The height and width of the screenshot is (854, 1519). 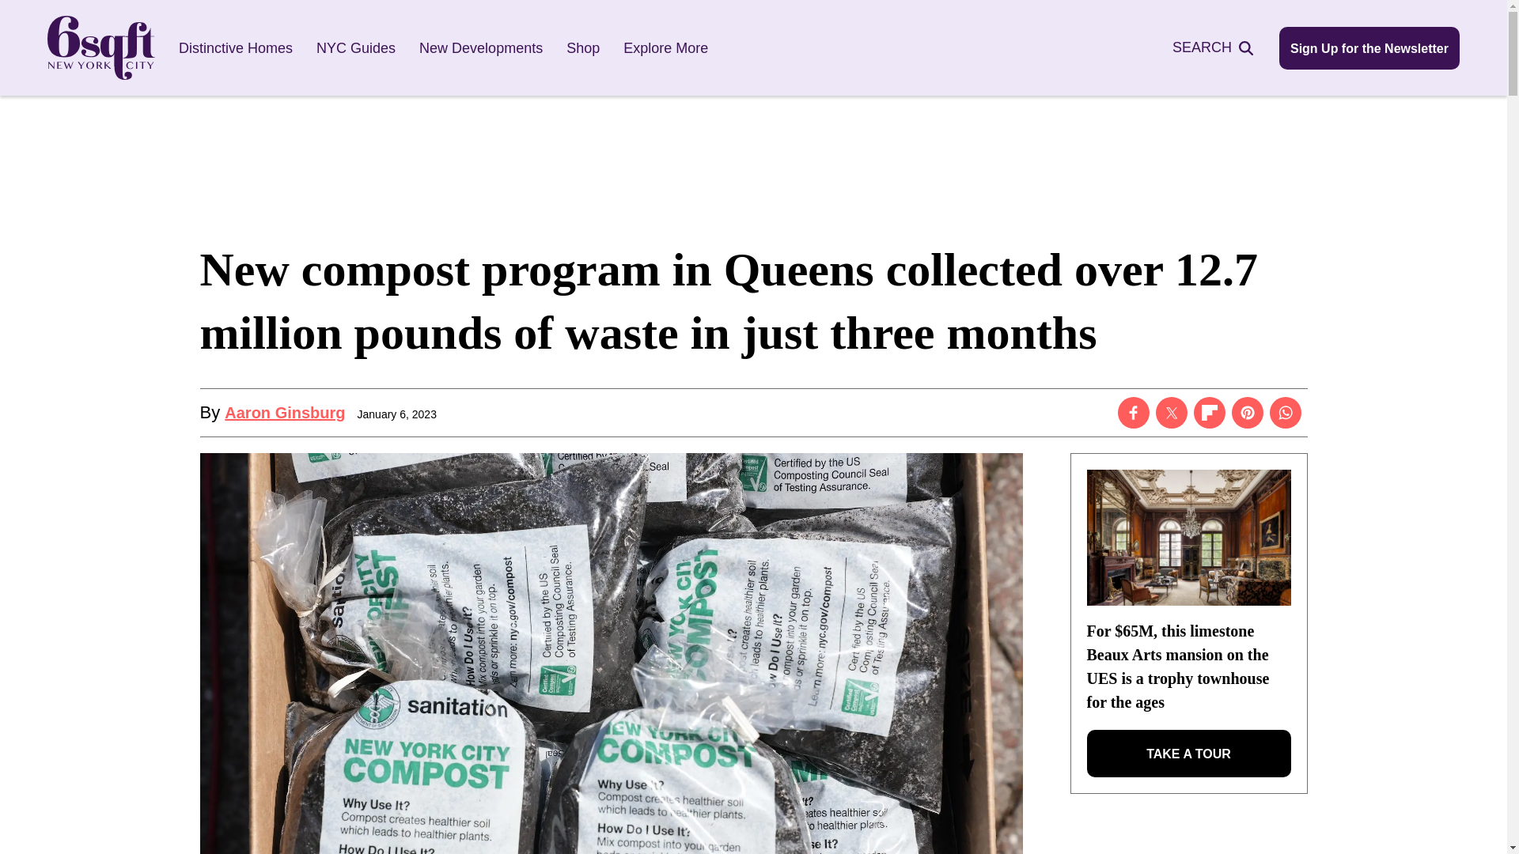 I want to click on New Developments, so click(x=480, y=47).